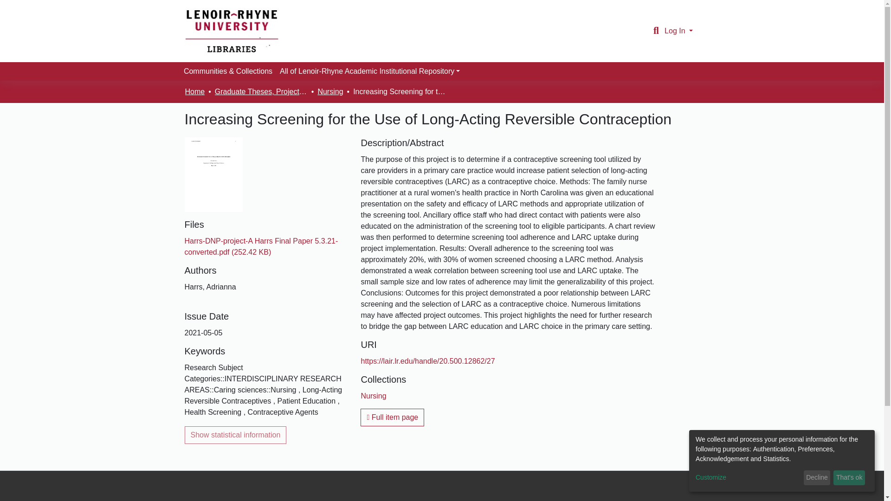 This screenshot has height=501, width=891. What do you see at coordinates (849, 478) in the screenshot?
I see `That's ok` at bounding box center [849, 478].